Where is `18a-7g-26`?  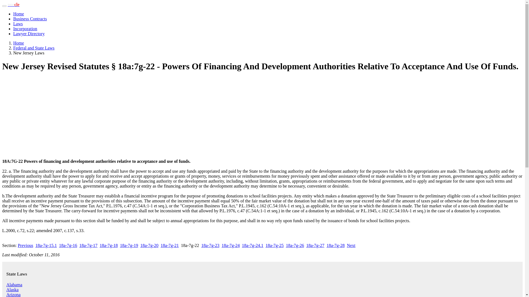
18a-7g-26 is located at coordinates (295, 245).